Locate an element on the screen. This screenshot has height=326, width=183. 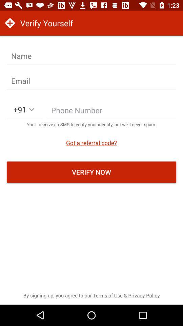
your name is located at coordinates (91, 56).